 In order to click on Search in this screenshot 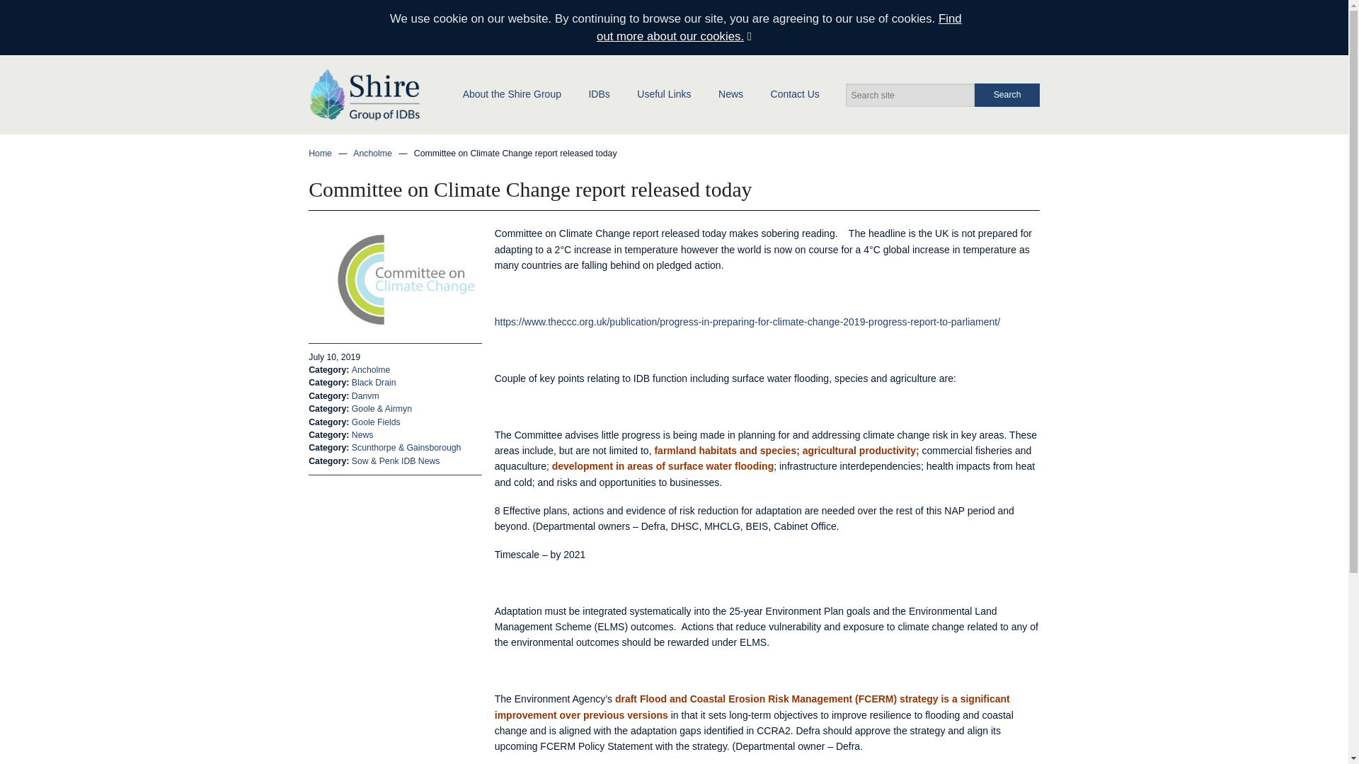, I will do `click(1007, 95)`.